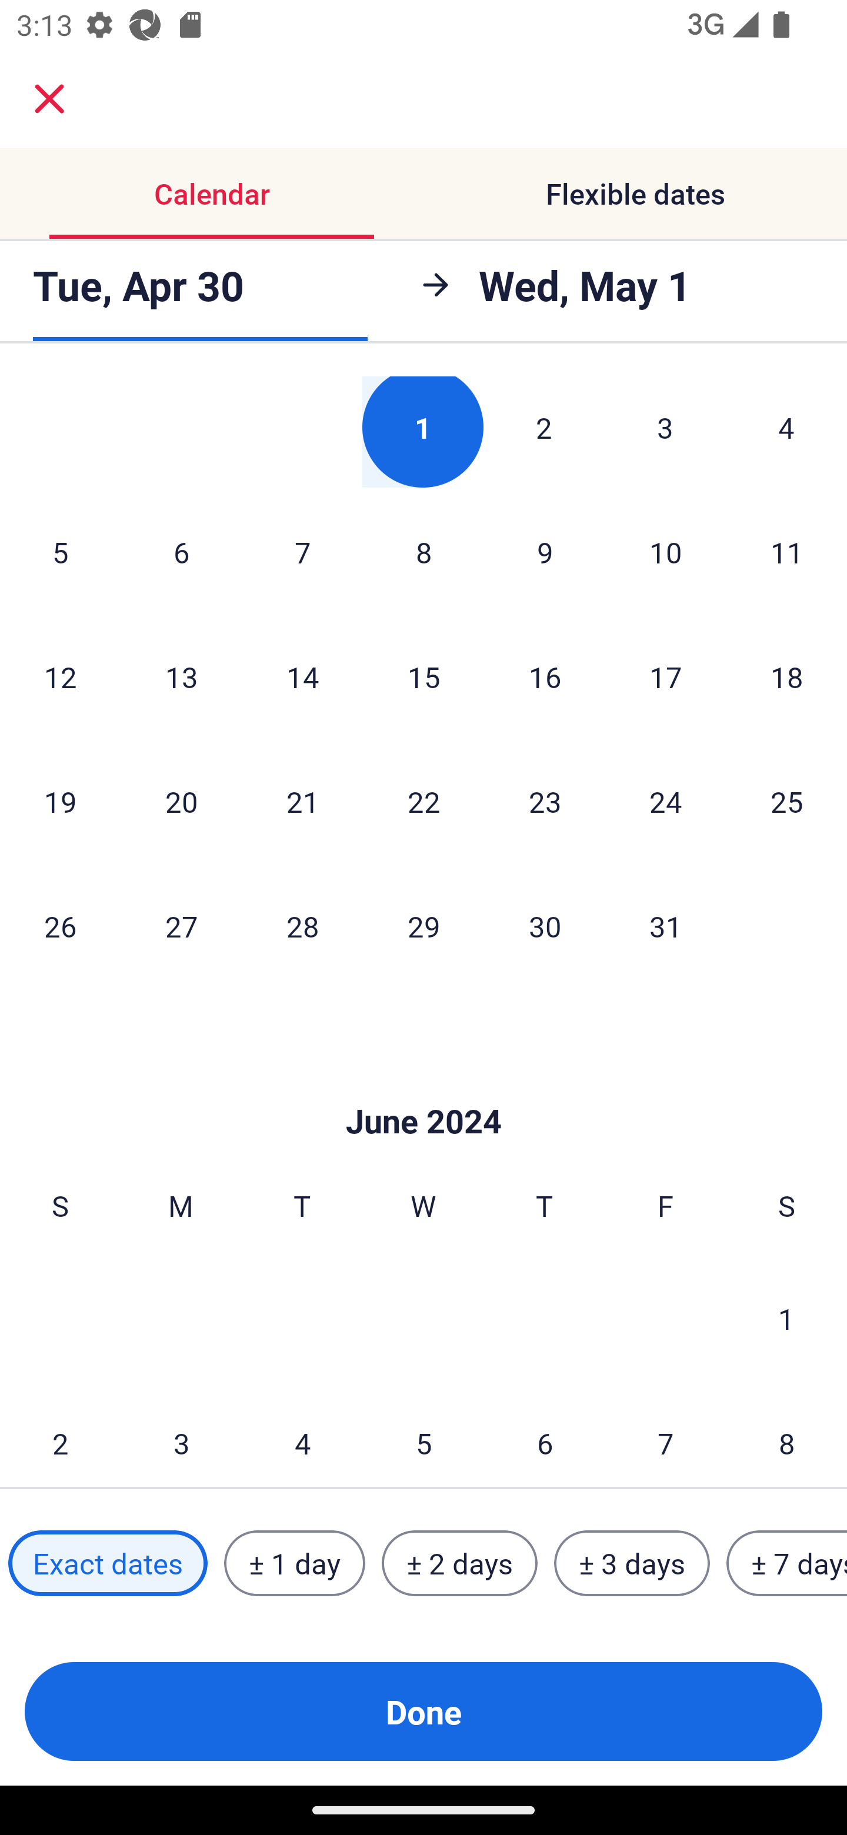  I want to click on 23 Thursday, May 23, 2024, so click(545, 802).